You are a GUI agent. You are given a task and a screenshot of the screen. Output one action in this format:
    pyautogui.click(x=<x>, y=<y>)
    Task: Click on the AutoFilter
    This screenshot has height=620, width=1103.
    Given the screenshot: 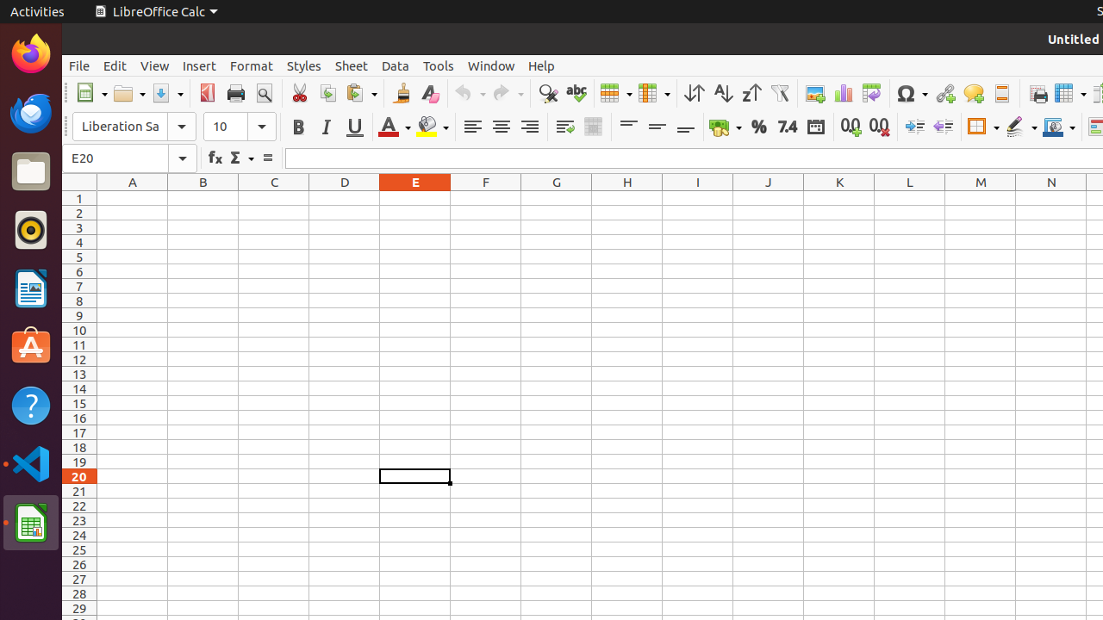 What is the action you would take?
    pyautogui.click(x=779, y=93)
    